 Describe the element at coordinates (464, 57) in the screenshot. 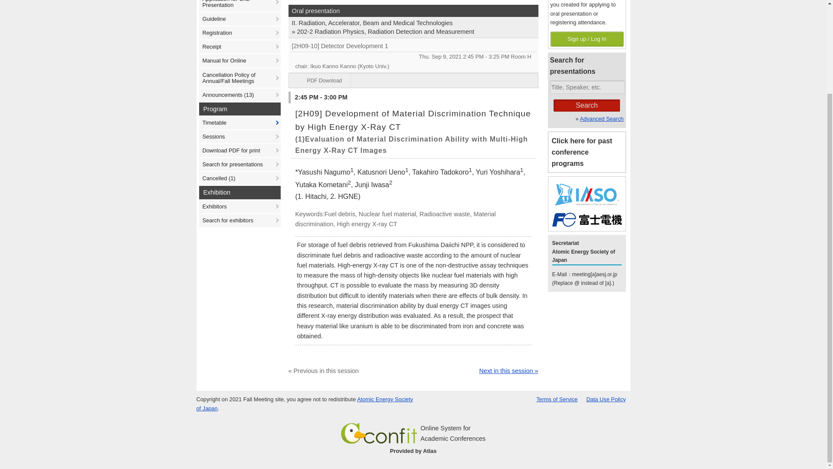

I see `Schedule` at that location.